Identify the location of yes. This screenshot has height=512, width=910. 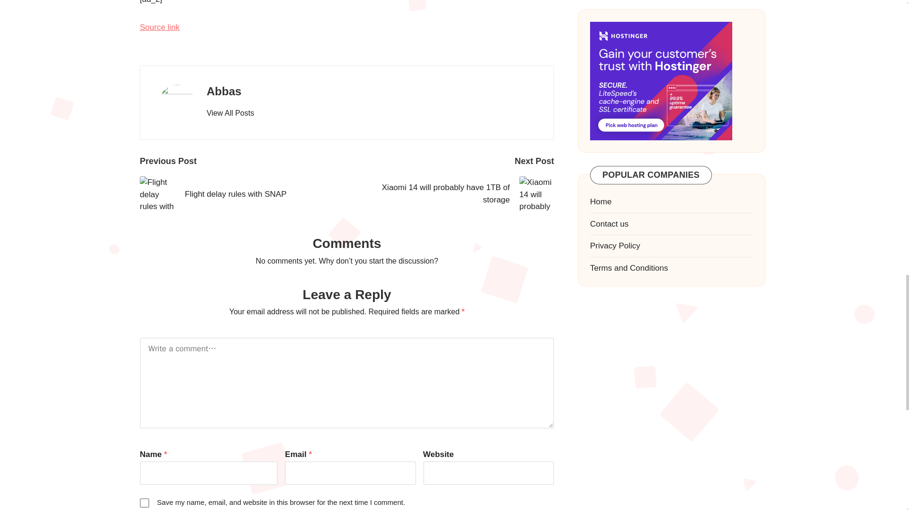
(144, 503).